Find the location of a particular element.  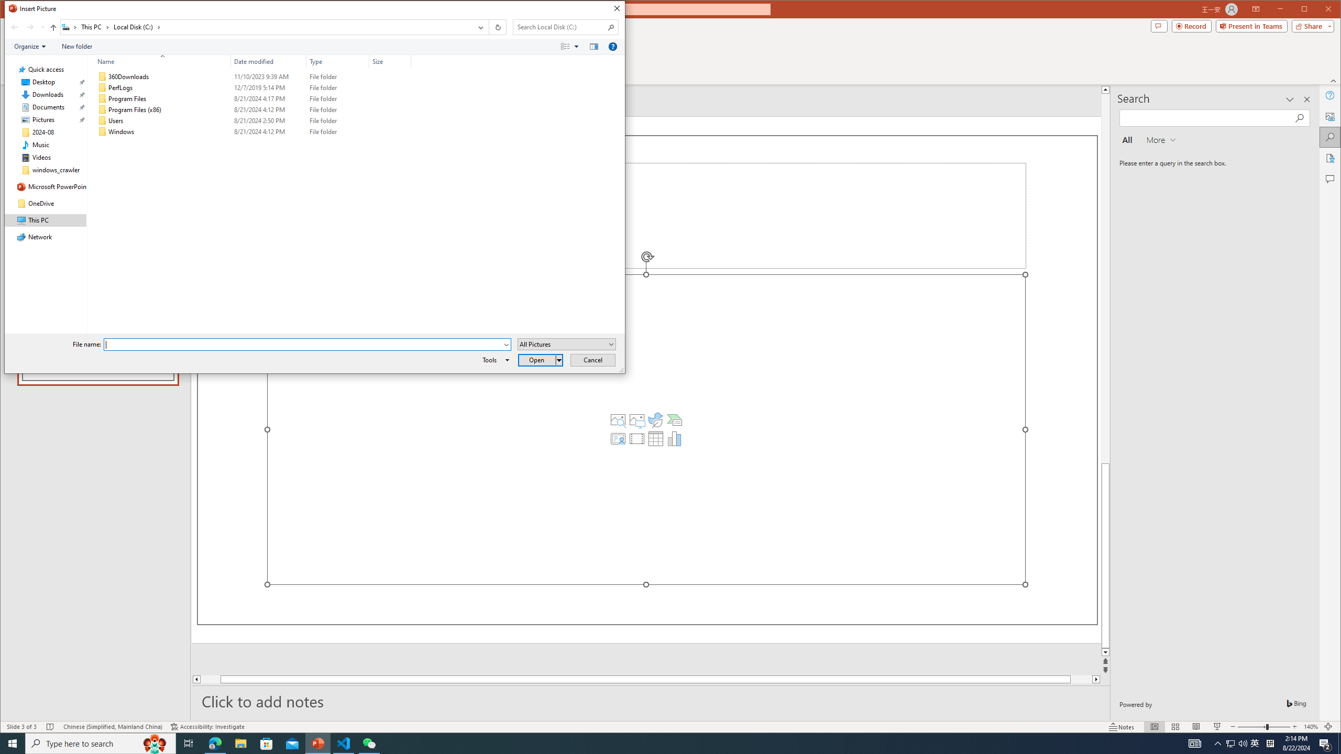

Address band toolbar is located at coordinates (489, 27).